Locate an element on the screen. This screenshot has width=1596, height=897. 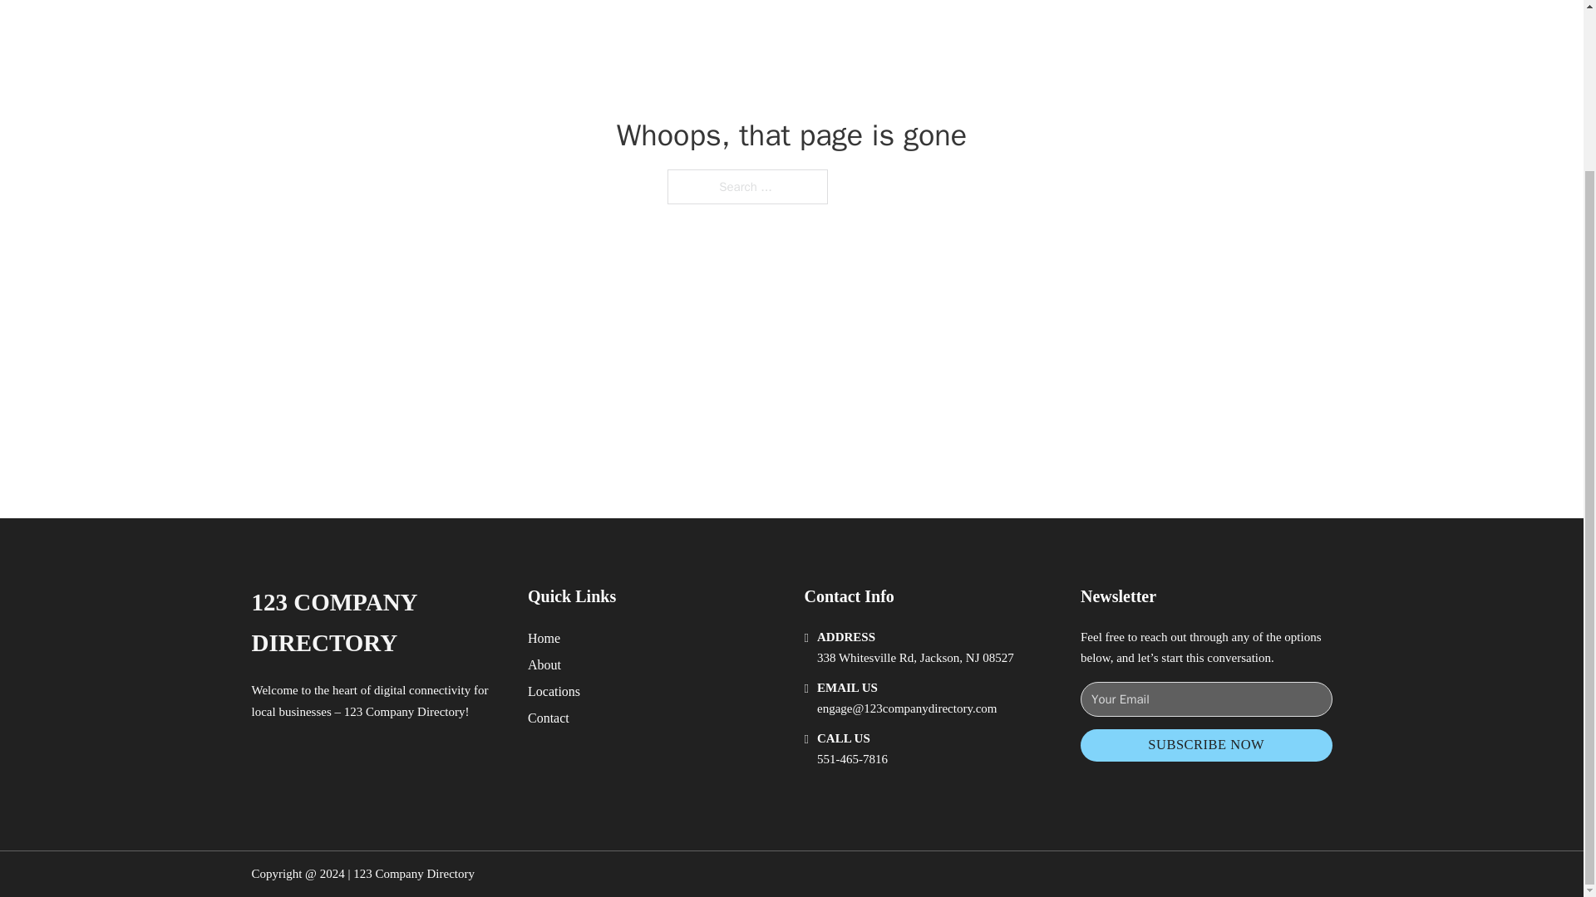
Contact is located at coordinates (549, 718).